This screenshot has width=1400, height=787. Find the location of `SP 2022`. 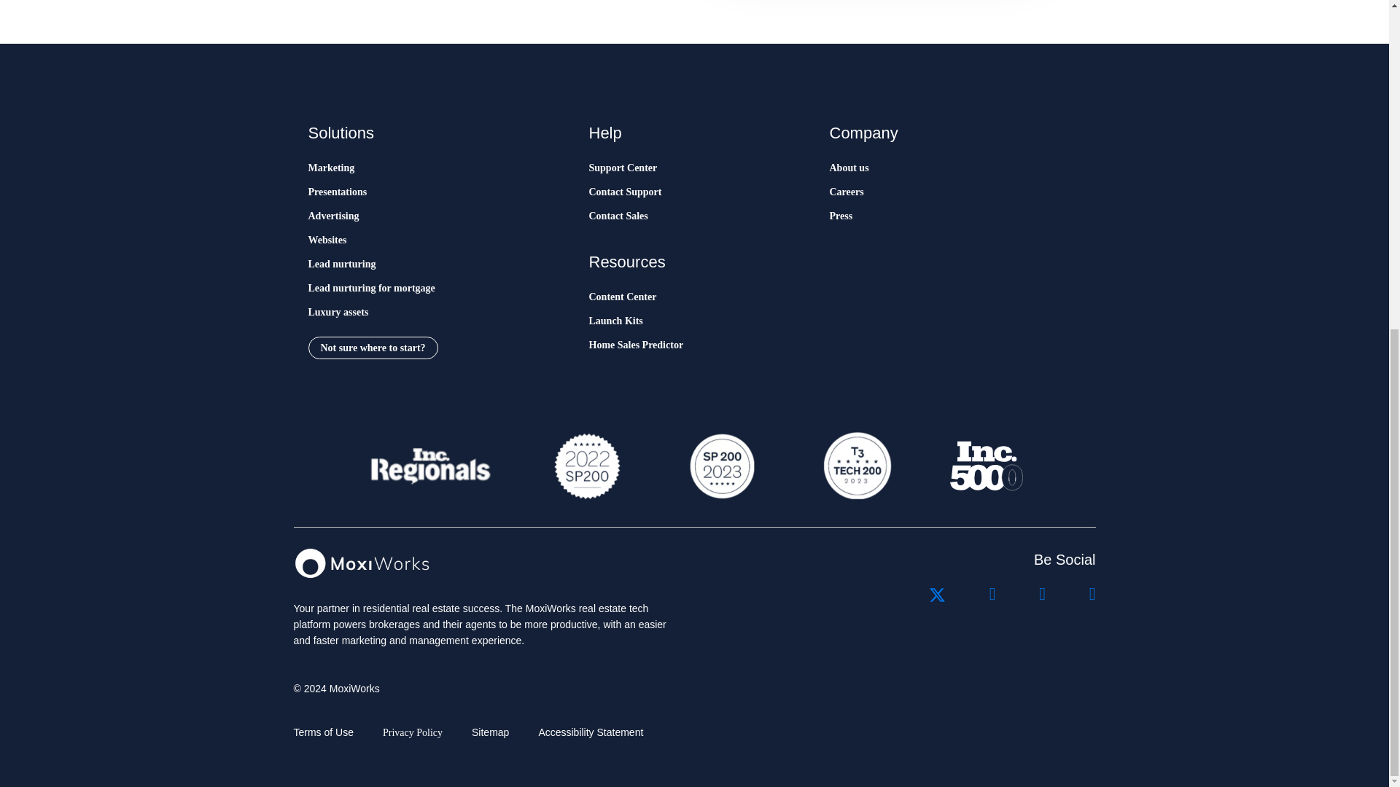

SP 2022 is located at coordinates (587, 466).